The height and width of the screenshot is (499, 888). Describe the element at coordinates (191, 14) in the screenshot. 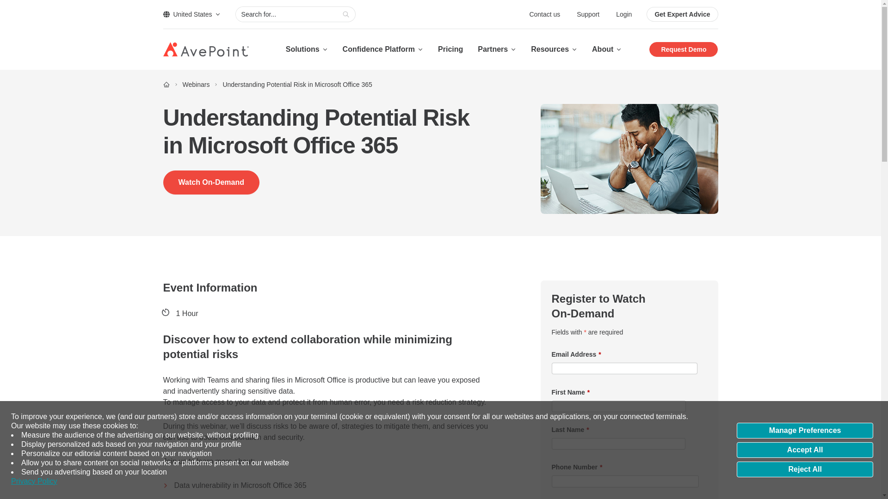

I see `United States` at that location.